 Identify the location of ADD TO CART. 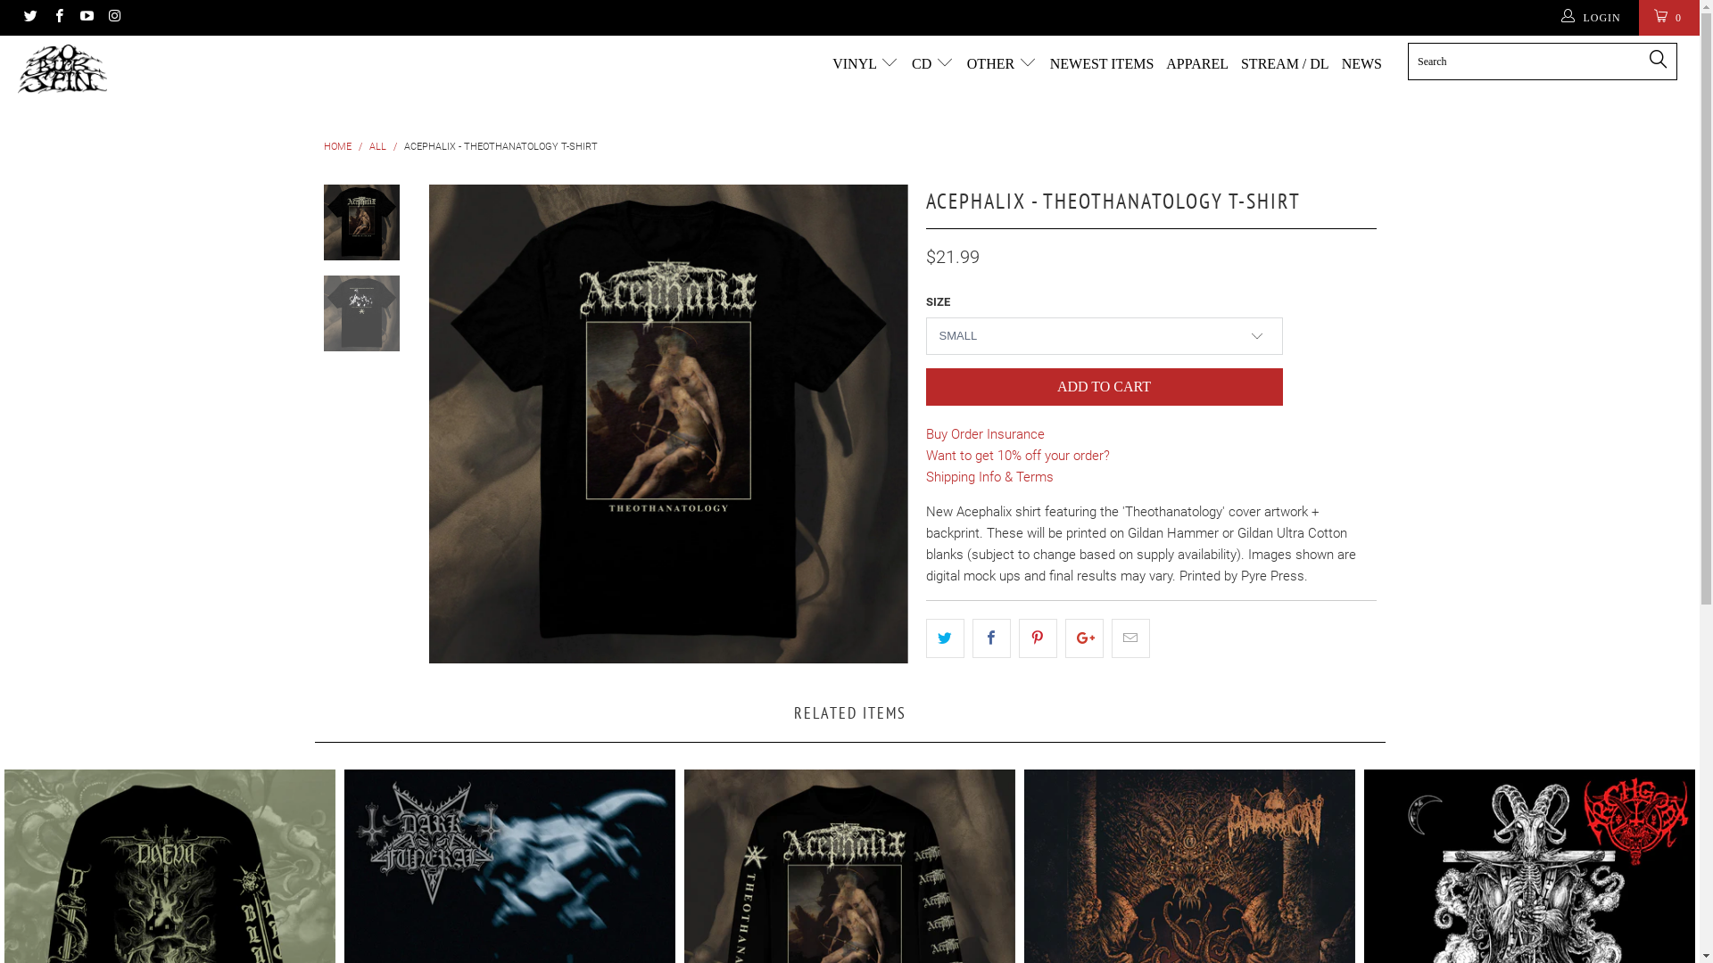
(1105, 387).